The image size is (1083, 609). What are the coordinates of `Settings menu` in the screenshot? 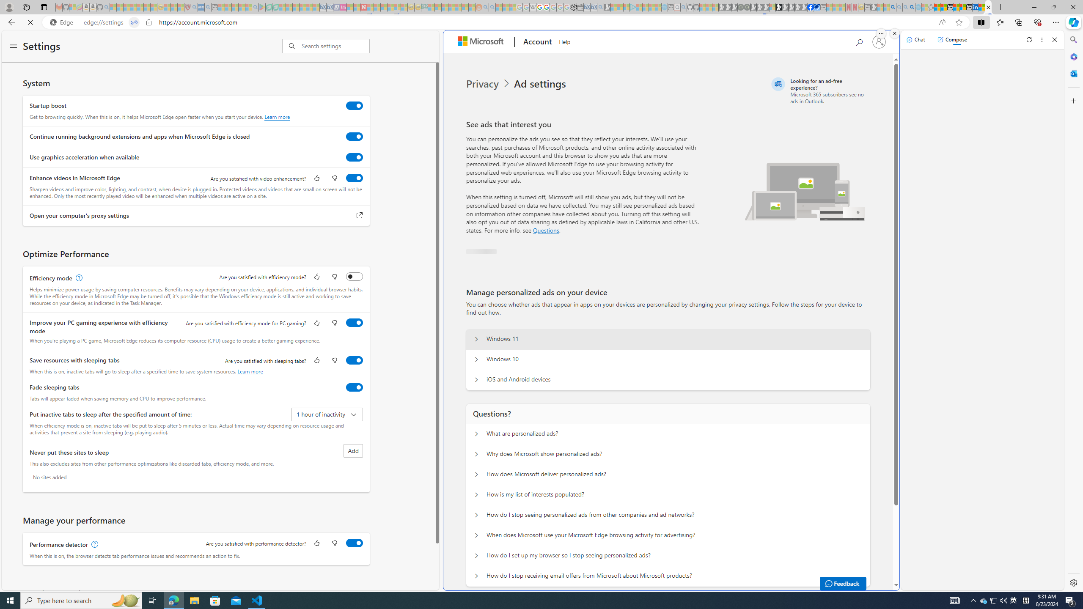 It's located at (14, 47).